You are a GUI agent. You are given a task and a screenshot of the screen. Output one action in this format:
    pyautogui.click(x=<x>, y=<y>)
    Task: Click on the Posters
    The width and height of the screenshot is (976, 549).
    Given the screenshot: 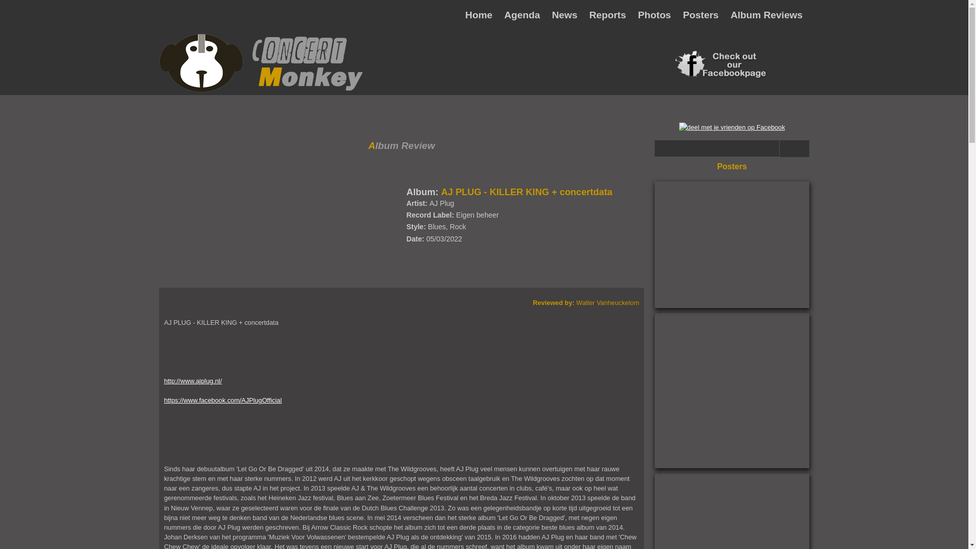 What is the action you would take?
    pyautogui.click(x=700, y=15)
    